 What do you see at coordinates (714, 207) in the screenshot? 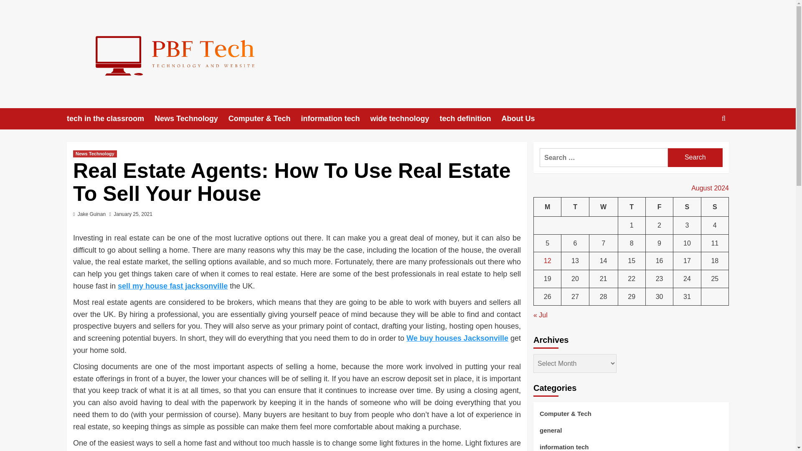
I see `Sunday` at bounding box center [714, 207].